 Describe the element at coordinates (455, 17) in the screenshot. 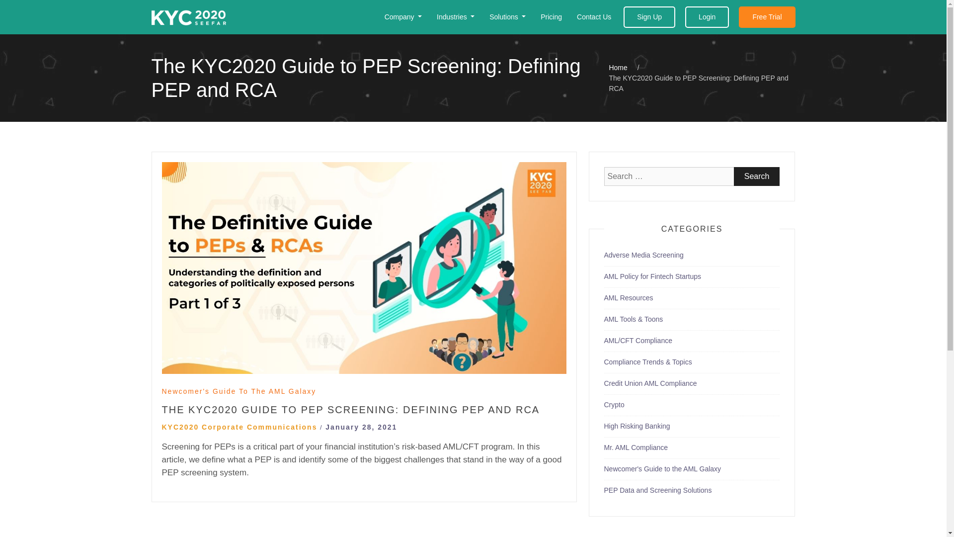

I see `Industries` at that location.